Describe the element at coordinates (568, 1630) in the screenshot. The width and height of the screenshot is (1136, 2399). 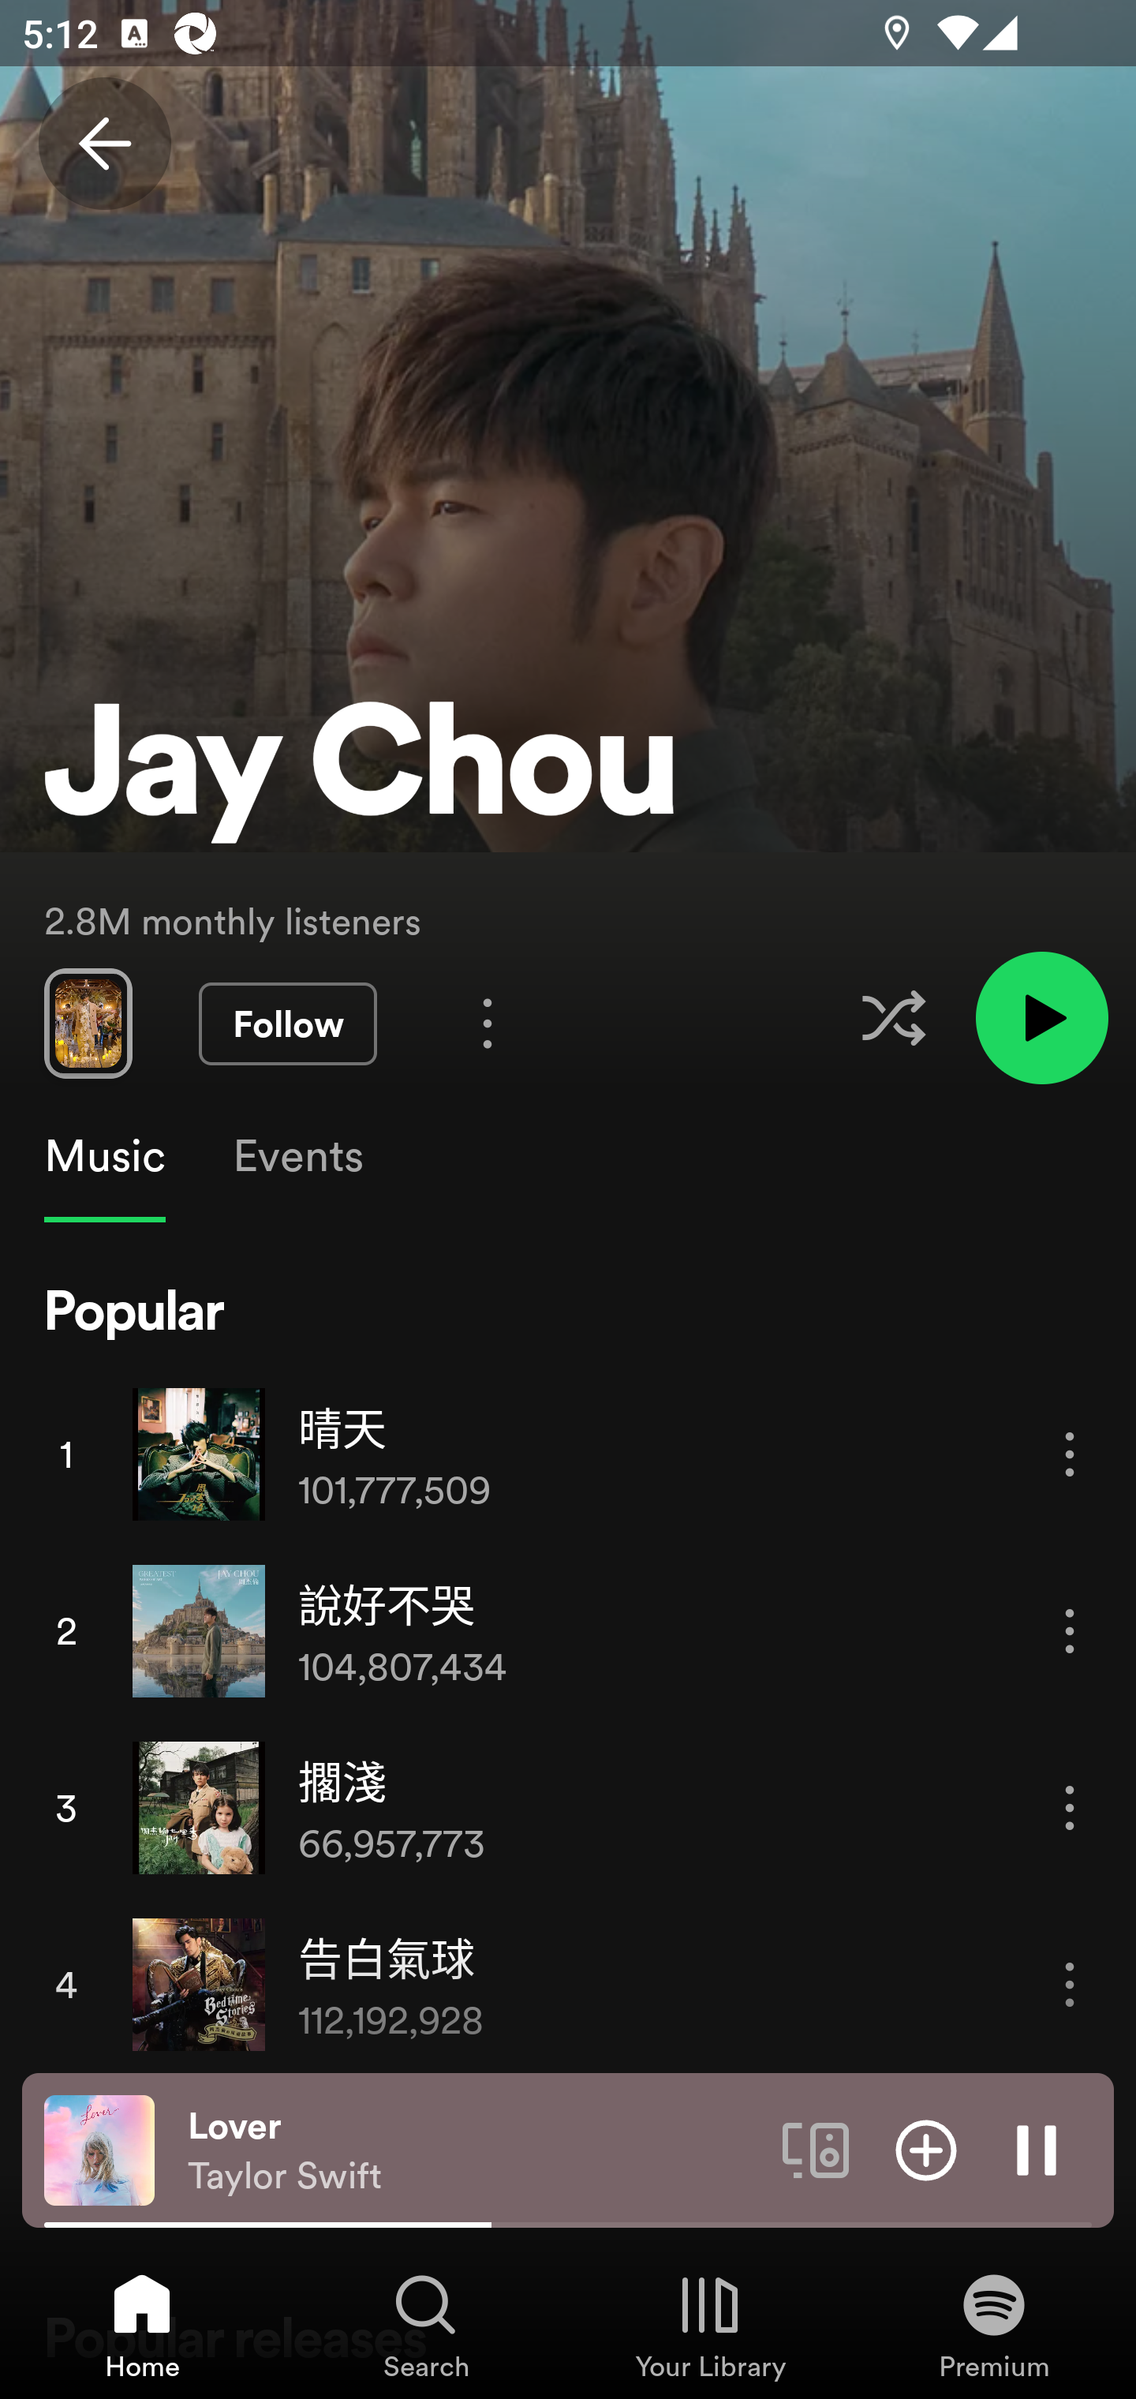
I see `2 說好不哭 104,807,434 More options for song 說好不哭` at that location.